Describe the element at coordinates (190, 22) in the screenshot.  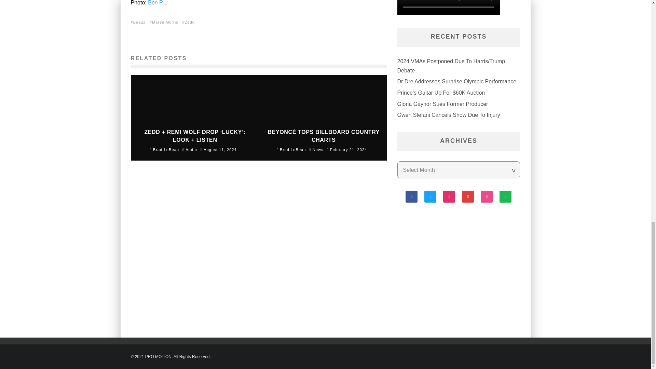
I see `Zedd` at that location.